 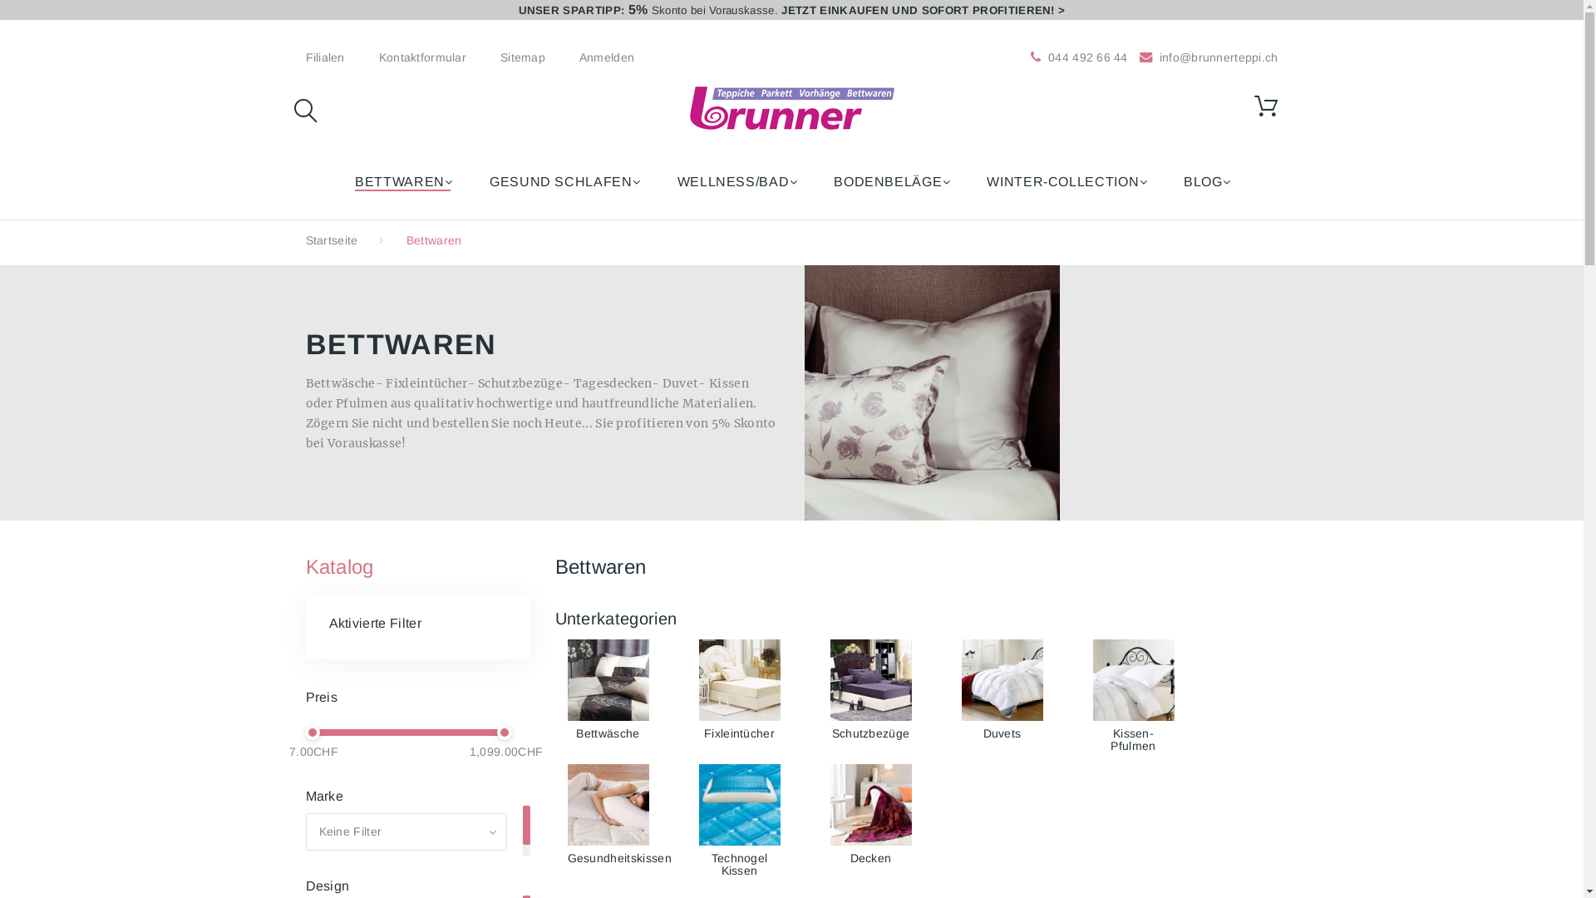 I want to click on Kontaktformular, so click(x=422, y=57).